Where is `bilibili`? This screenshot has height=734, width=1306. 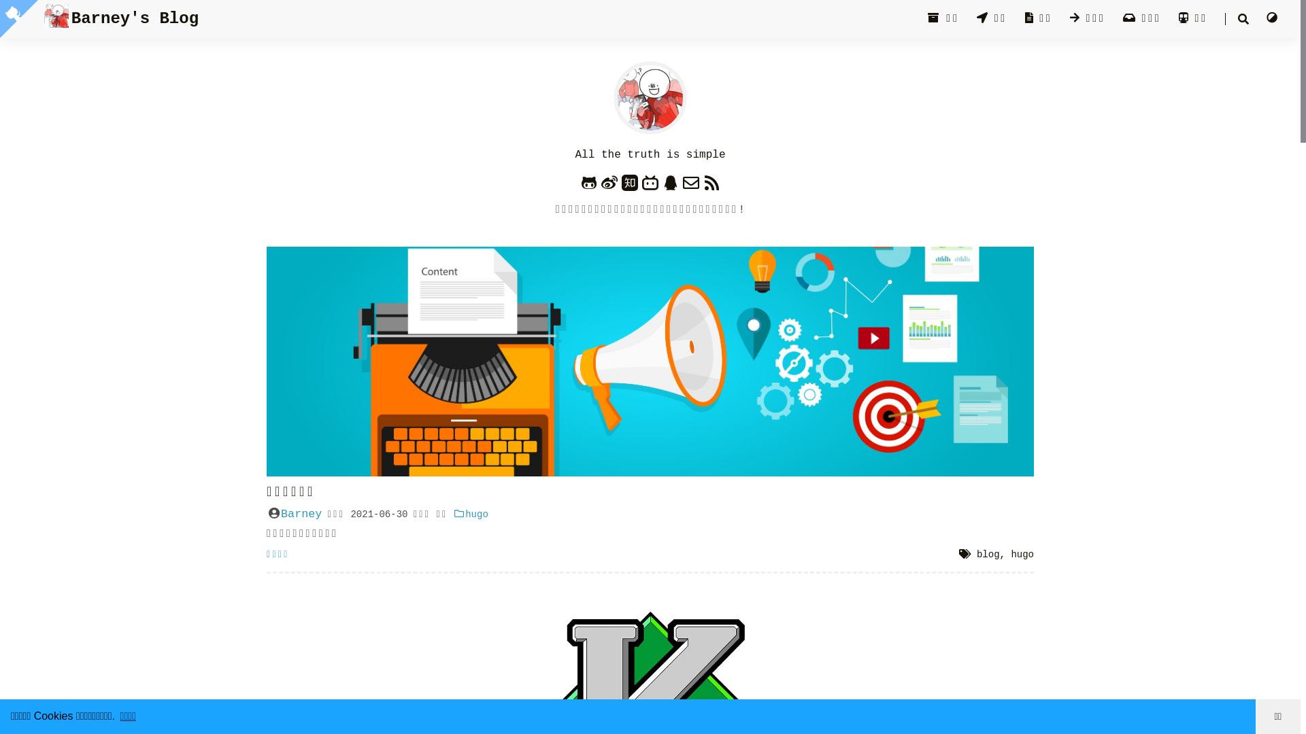 bilibili is located at coordinates (650, 182).